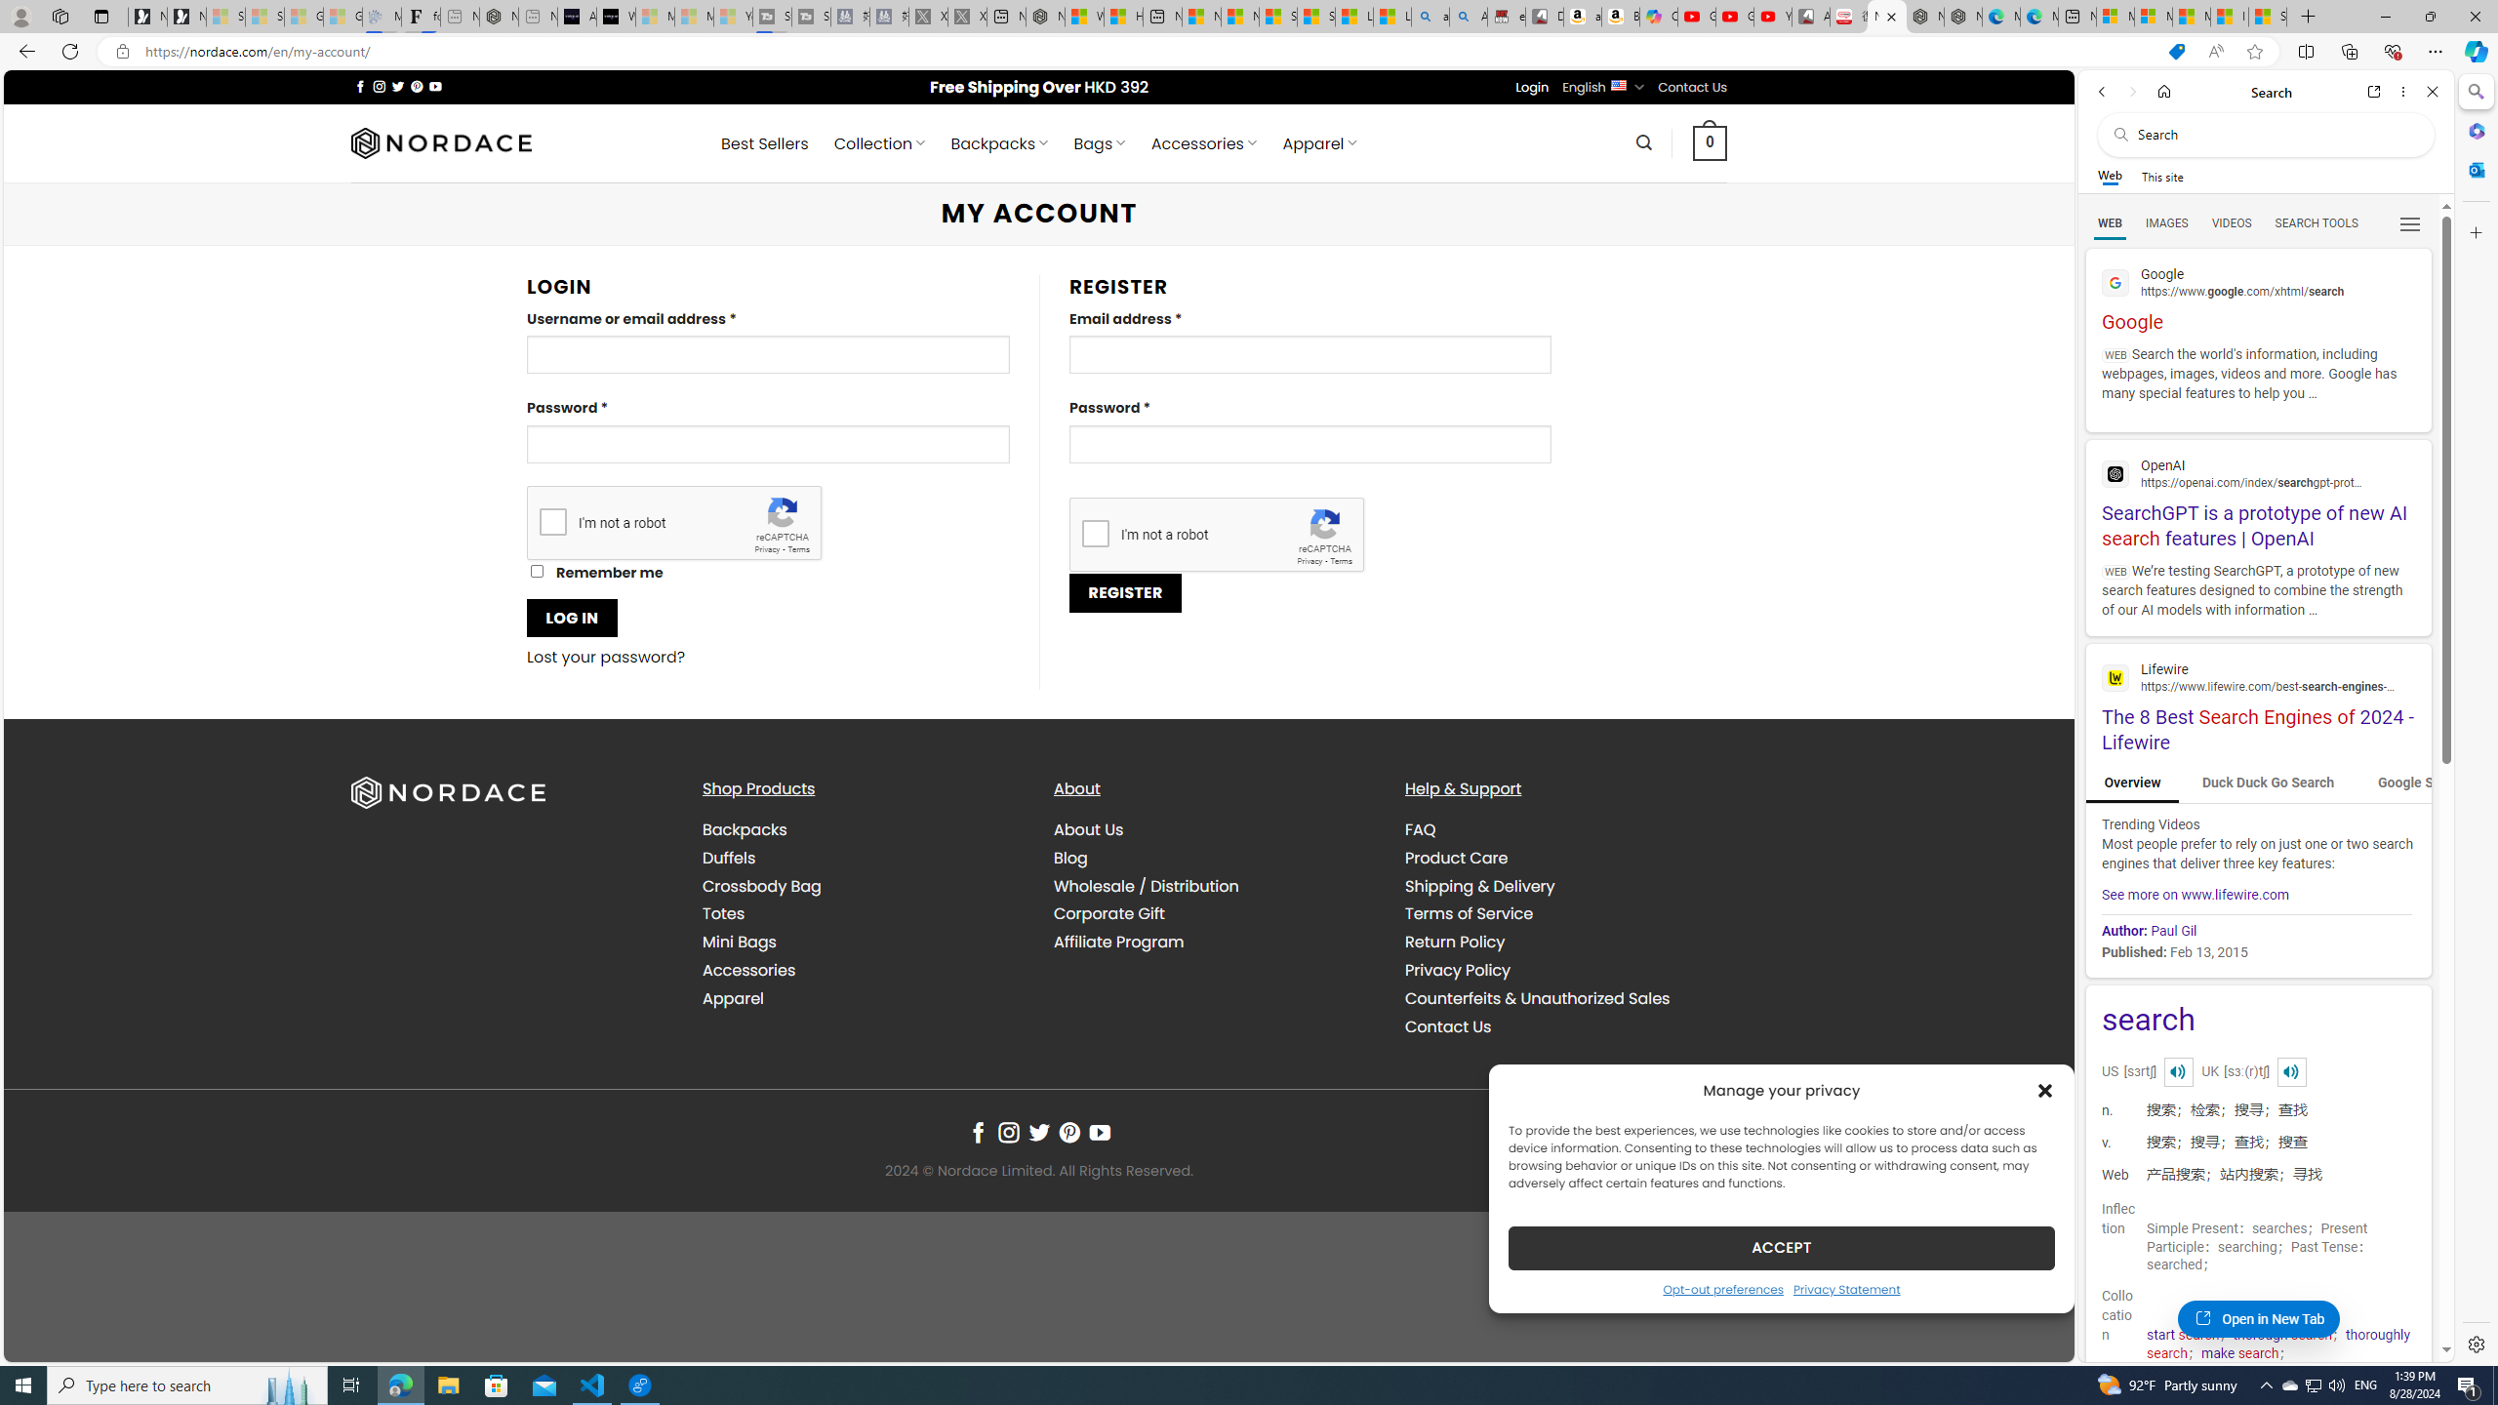 This screenshot has height=1405, width=2498. Describe the element at coordinates (2111, 176) in the screenshot. I see `Web scope` at that location.